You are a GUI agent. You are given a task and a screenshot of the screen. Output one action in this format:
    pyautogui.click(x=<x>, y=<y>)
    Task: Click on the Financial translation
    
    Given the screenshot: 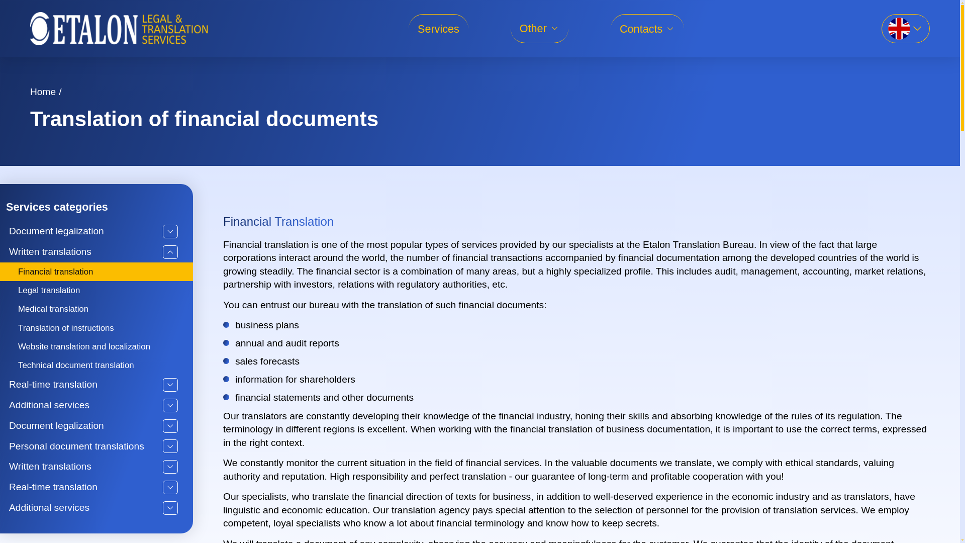 What is the action you would take?
    pyautogui.click(x=96, y=271)
    